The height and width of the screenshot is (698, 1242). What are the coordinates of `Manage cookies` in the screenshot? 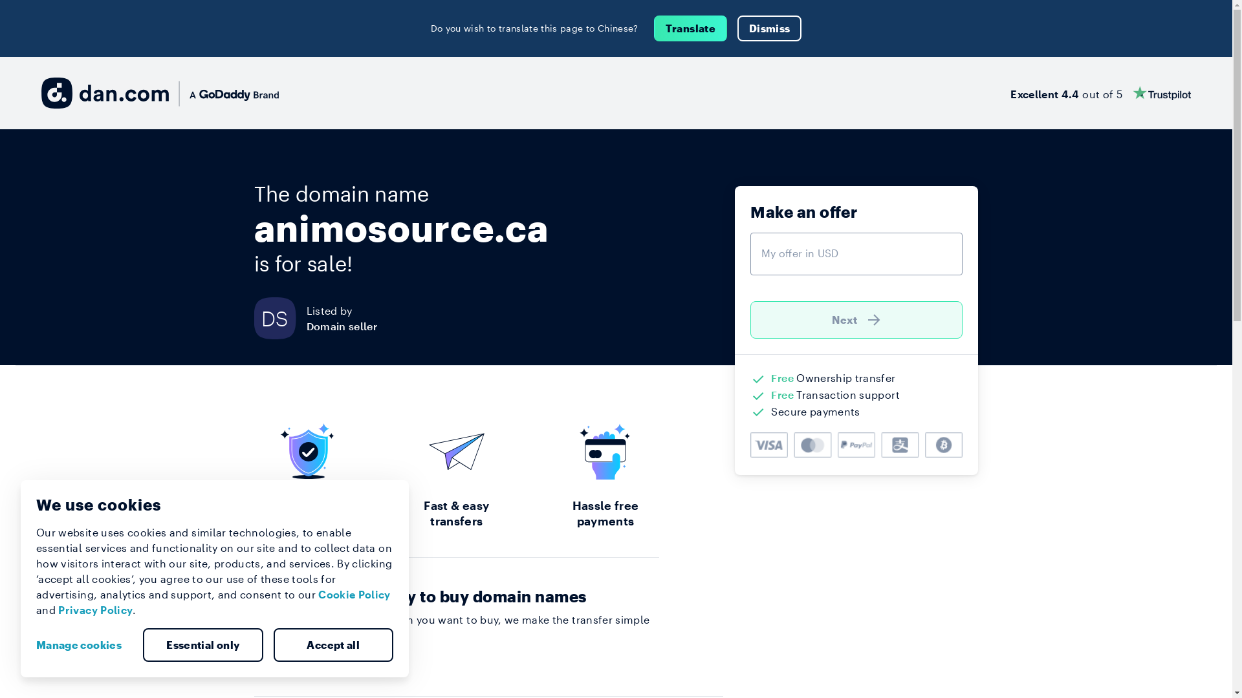 It's located at (84, 645).